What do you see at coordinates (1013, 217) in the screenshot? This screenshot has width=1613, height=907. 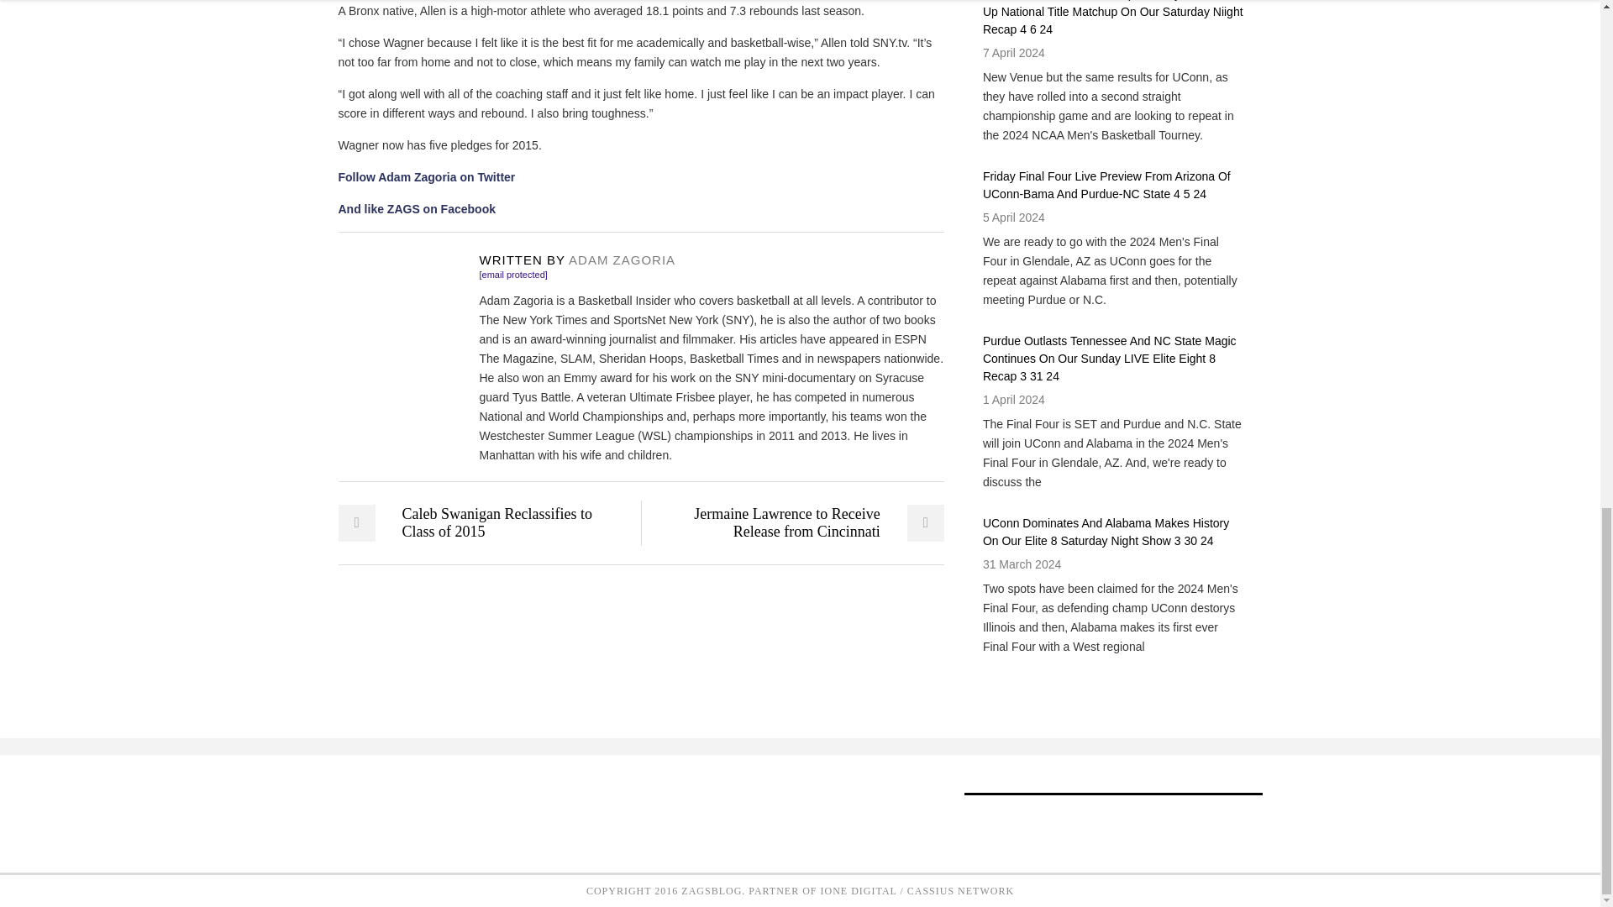 I see `5 April 2024, 10:12 pm UTC` at bounding box center [1013, 217].